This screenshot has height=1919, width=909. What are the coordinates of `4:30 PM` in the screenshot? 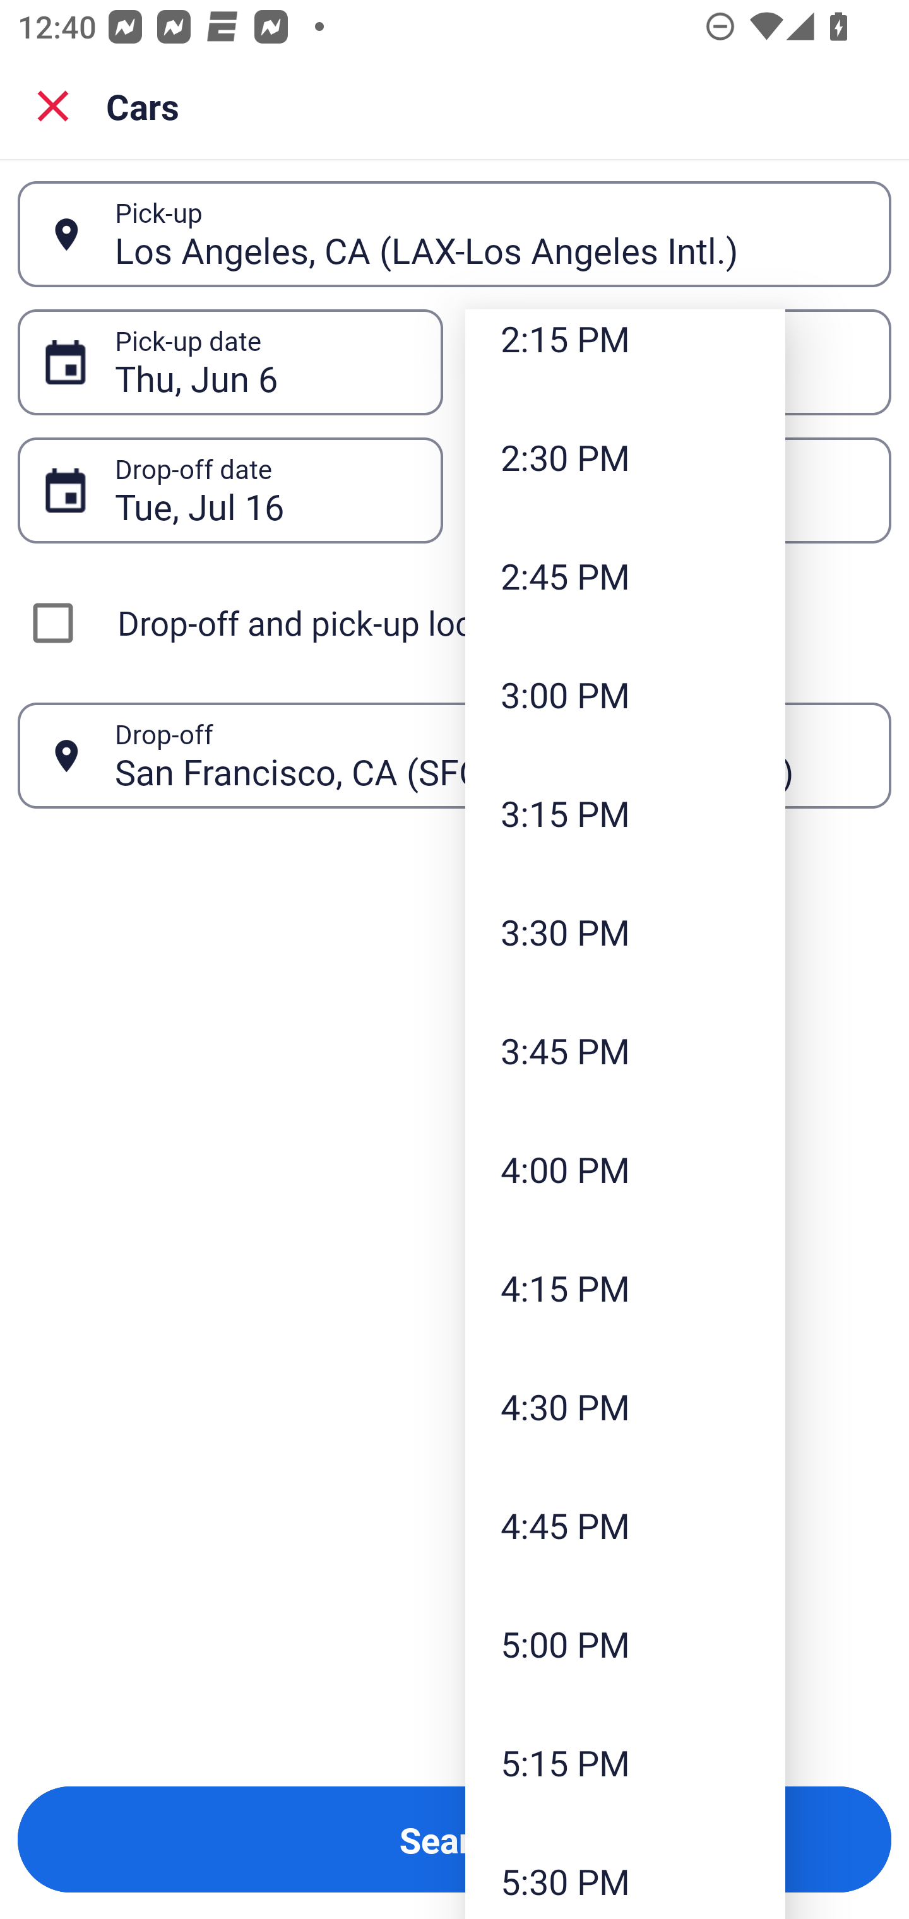 It's located at (625, 1406).